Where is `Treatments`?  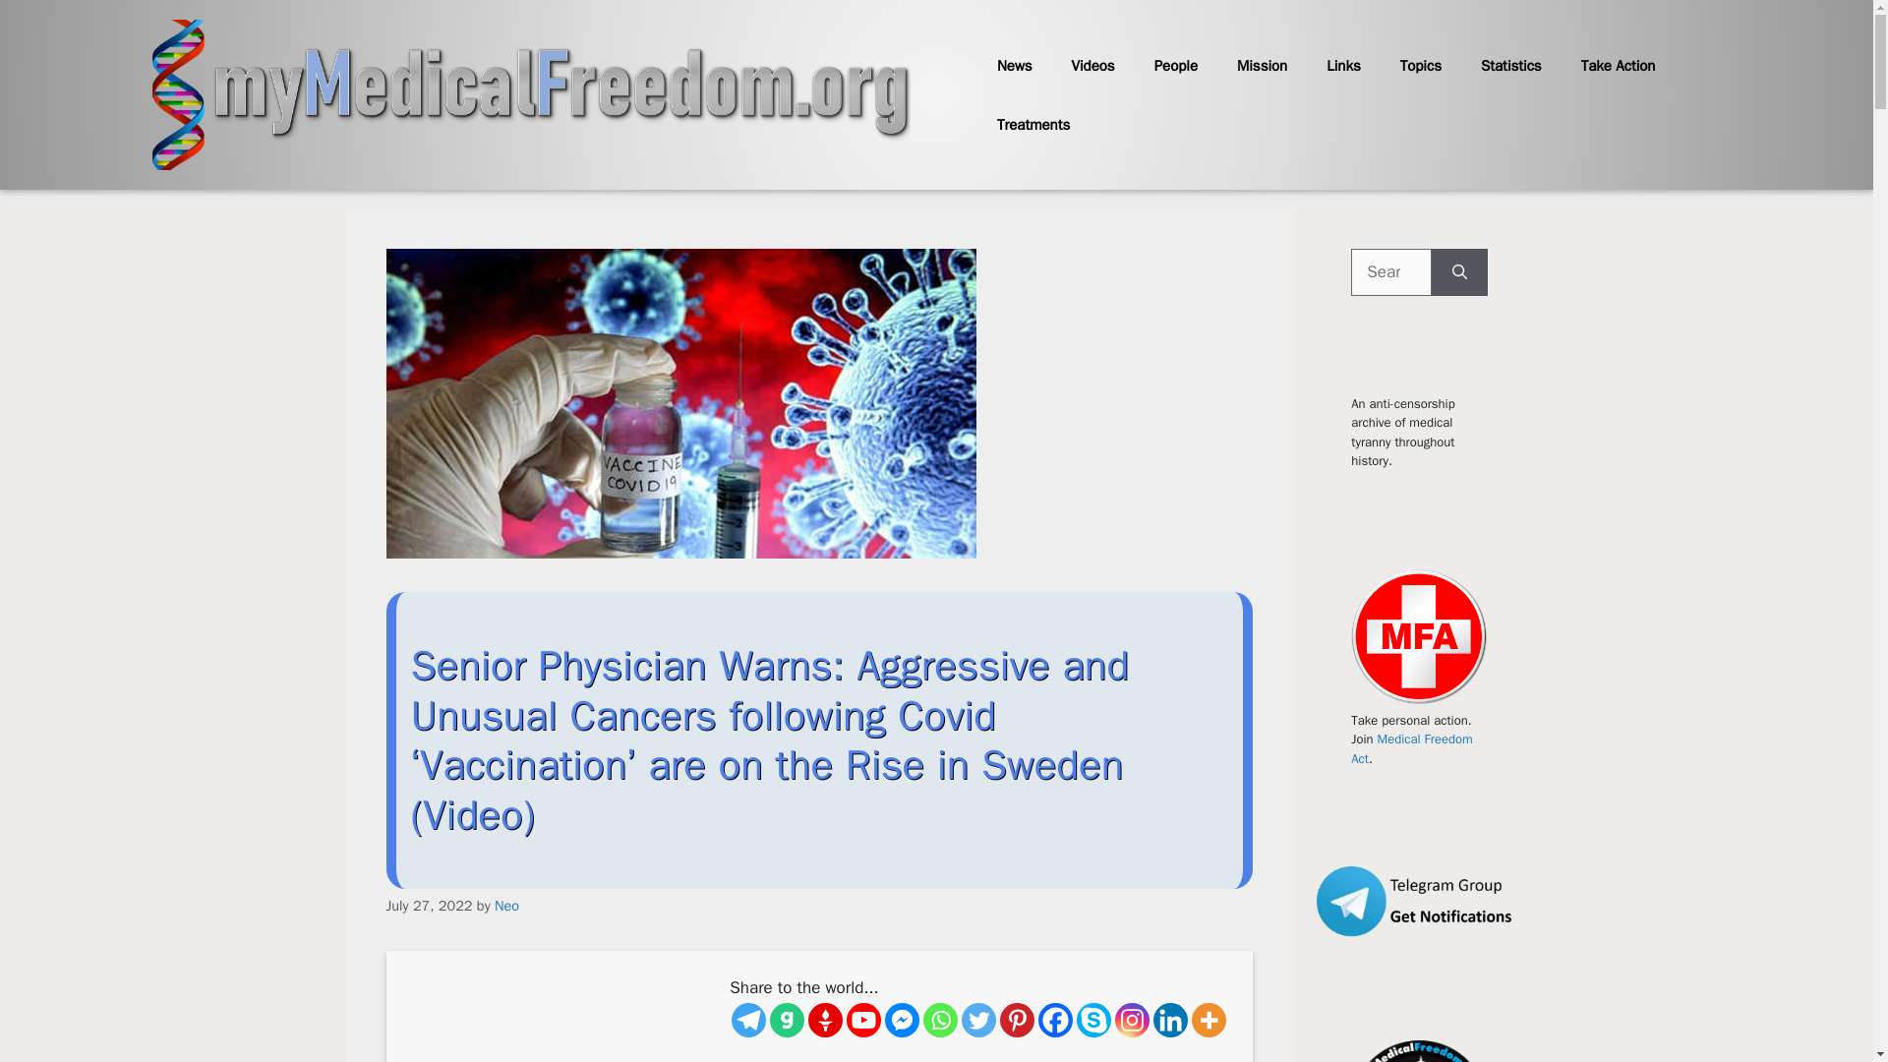
Treatments is located at coordinates (1032, 124).